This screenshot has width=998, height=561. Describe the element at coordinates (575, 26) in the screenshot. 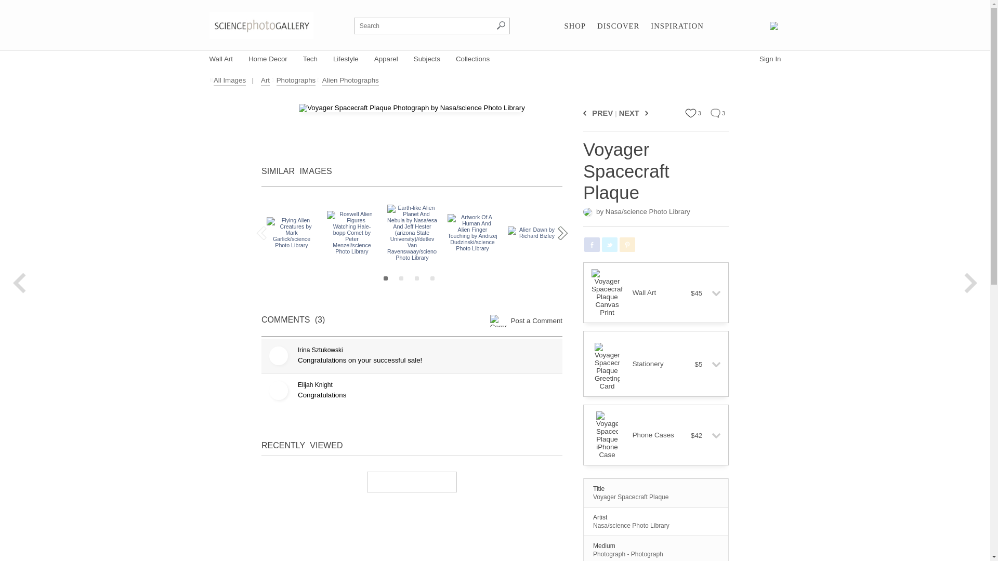

I see `SHOP` at that location.